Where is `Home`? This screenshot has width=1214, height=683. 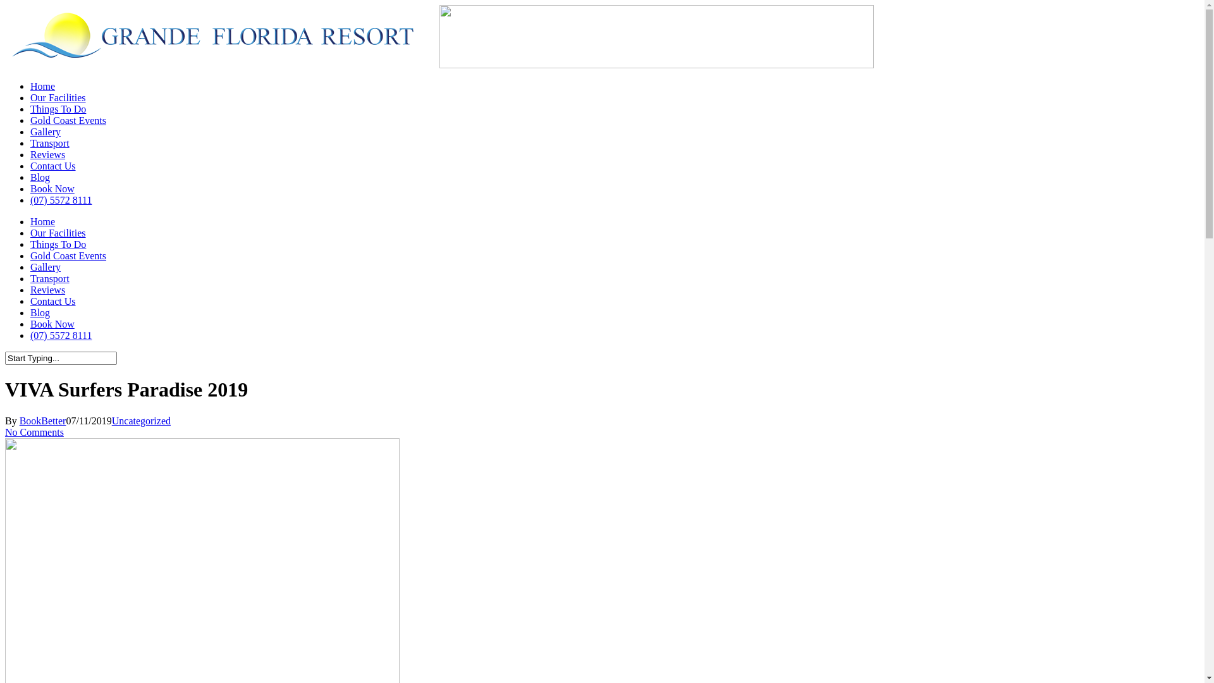
Home is located at coordinates (43, 86).